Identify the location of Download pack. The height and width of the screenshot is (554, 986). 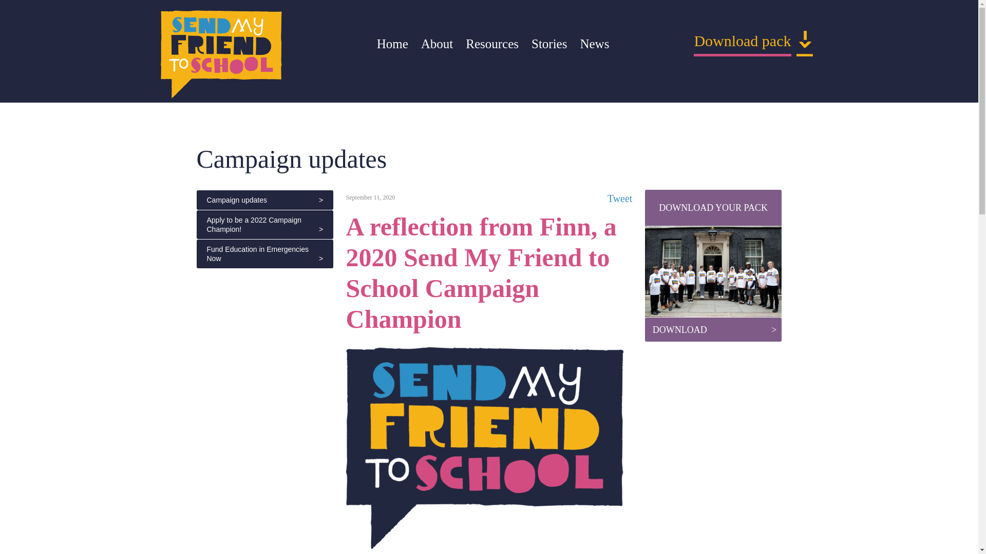
(742, 44).